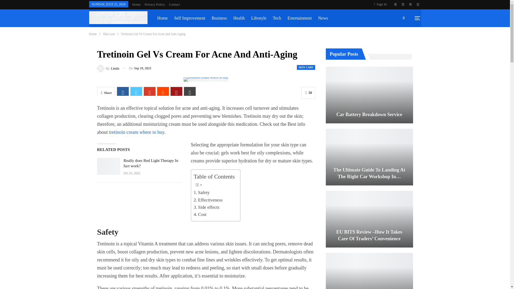 The height and width of the screenshot is (289, 514). What do you see at coordinates (200, 215) in the screenshot?
I see `Cost` at bounding box center [200, 215].